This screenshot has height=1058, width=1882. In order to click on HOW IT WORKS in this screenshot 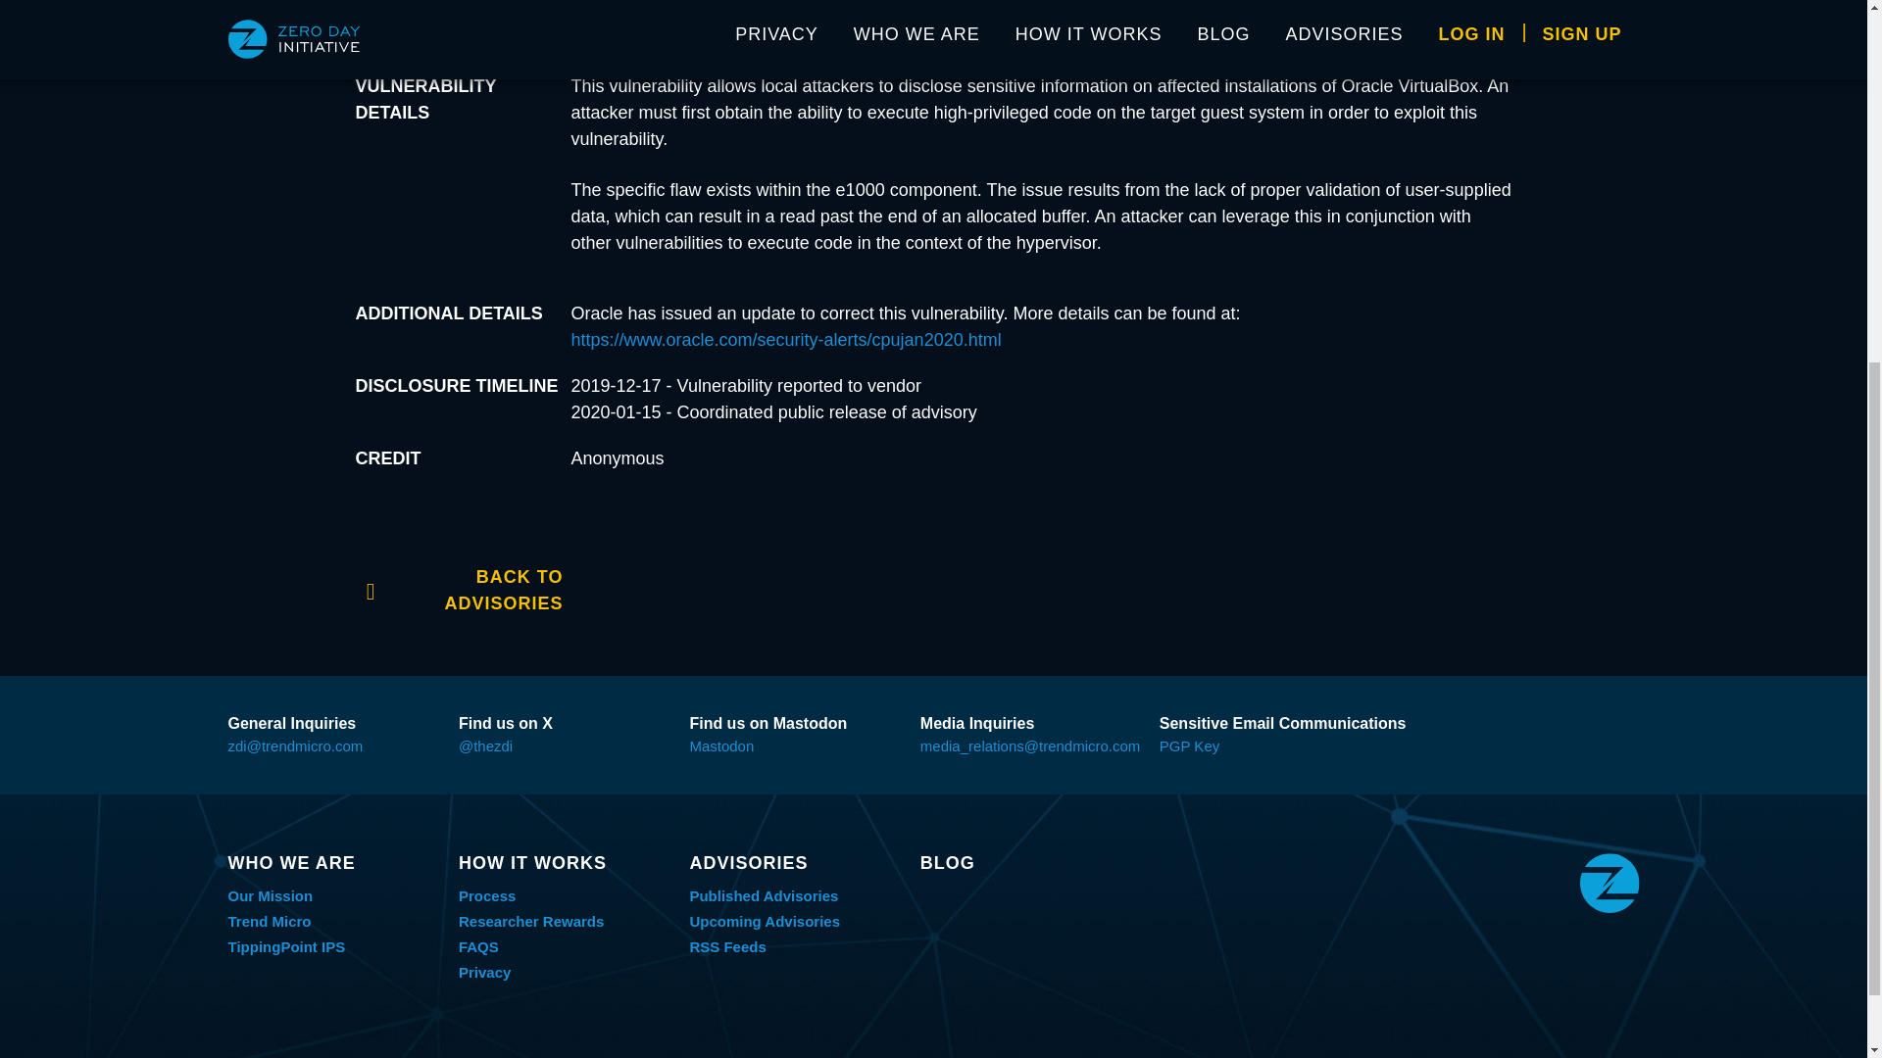, I will do `click(565, 863)`.